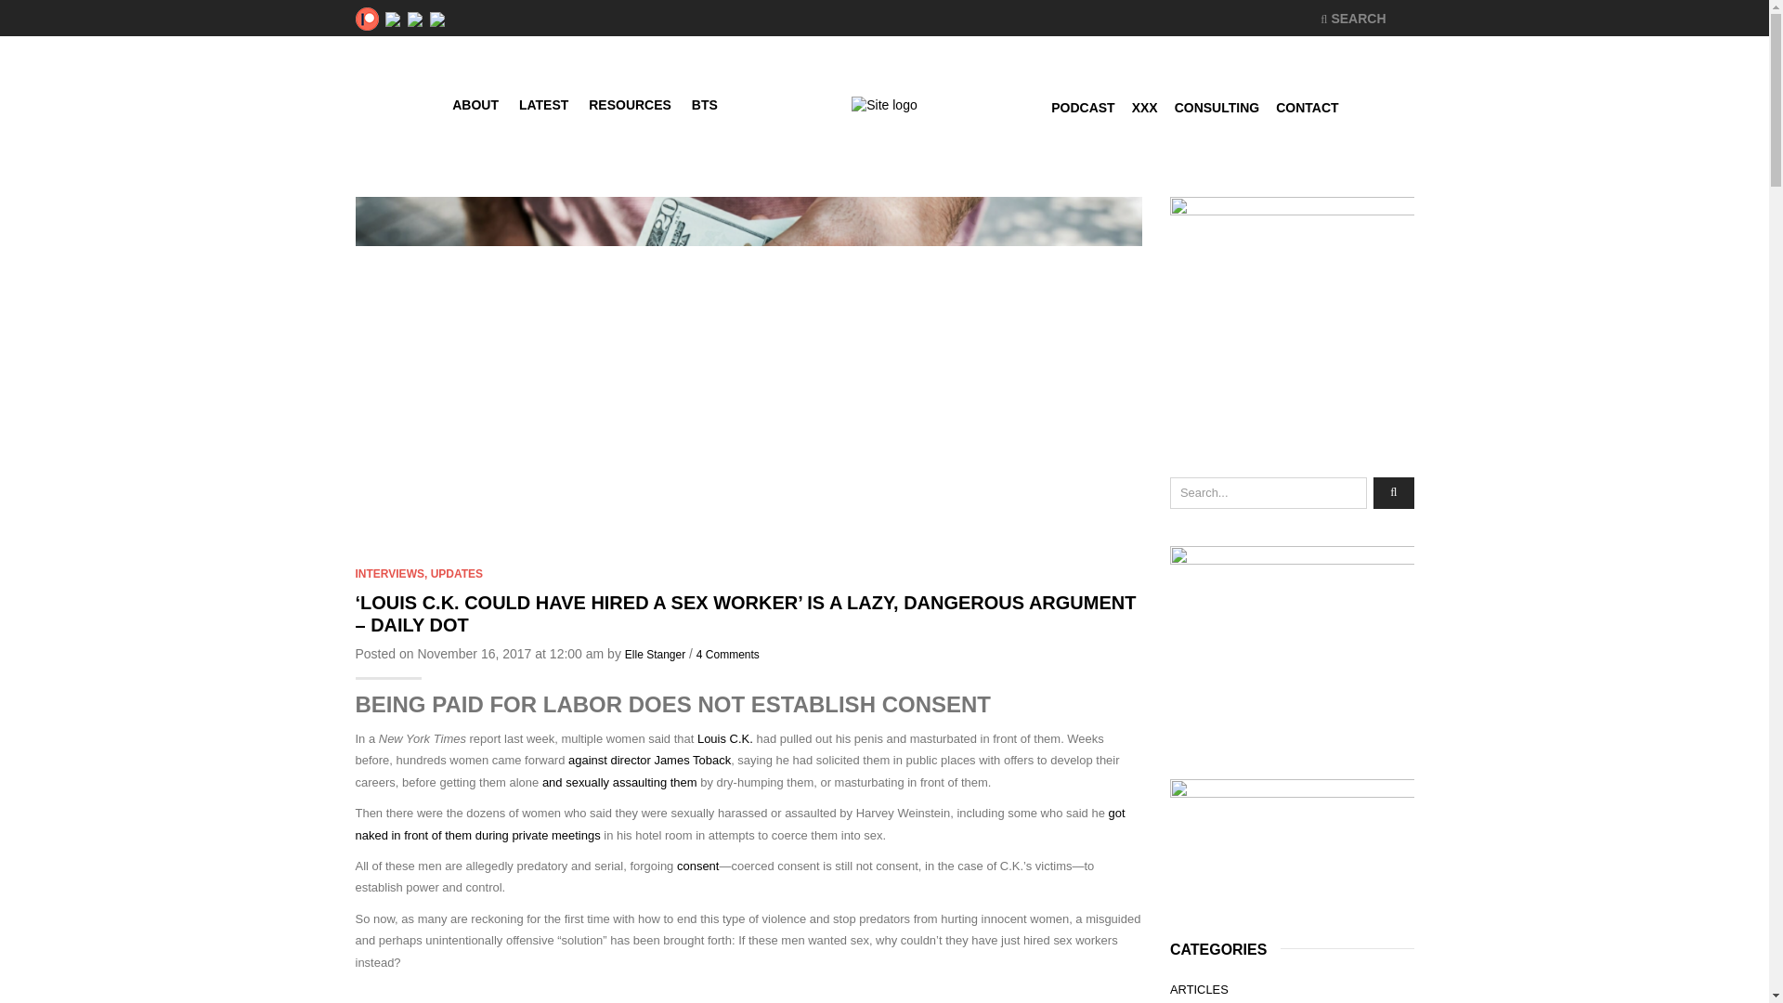 The height and width of the screenshot is (1003, 1783). What do you see at coordinates (655, 654) in the screenshot?
I see `Elle Stanger` at bounding box center [655, 654].